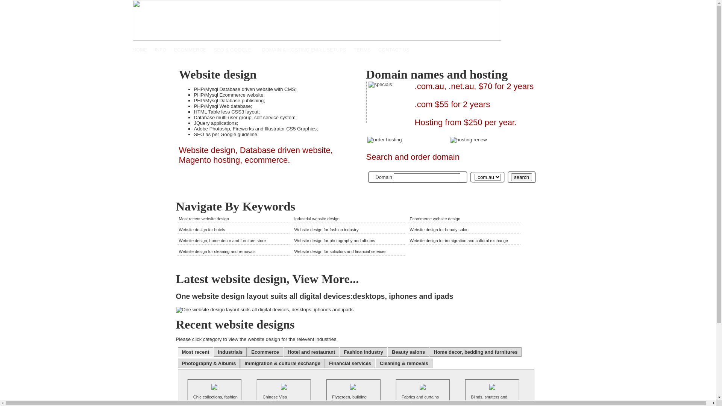  Describe the element at coordinates (140, 50) in the screenshot. I see `HOME` at that location.